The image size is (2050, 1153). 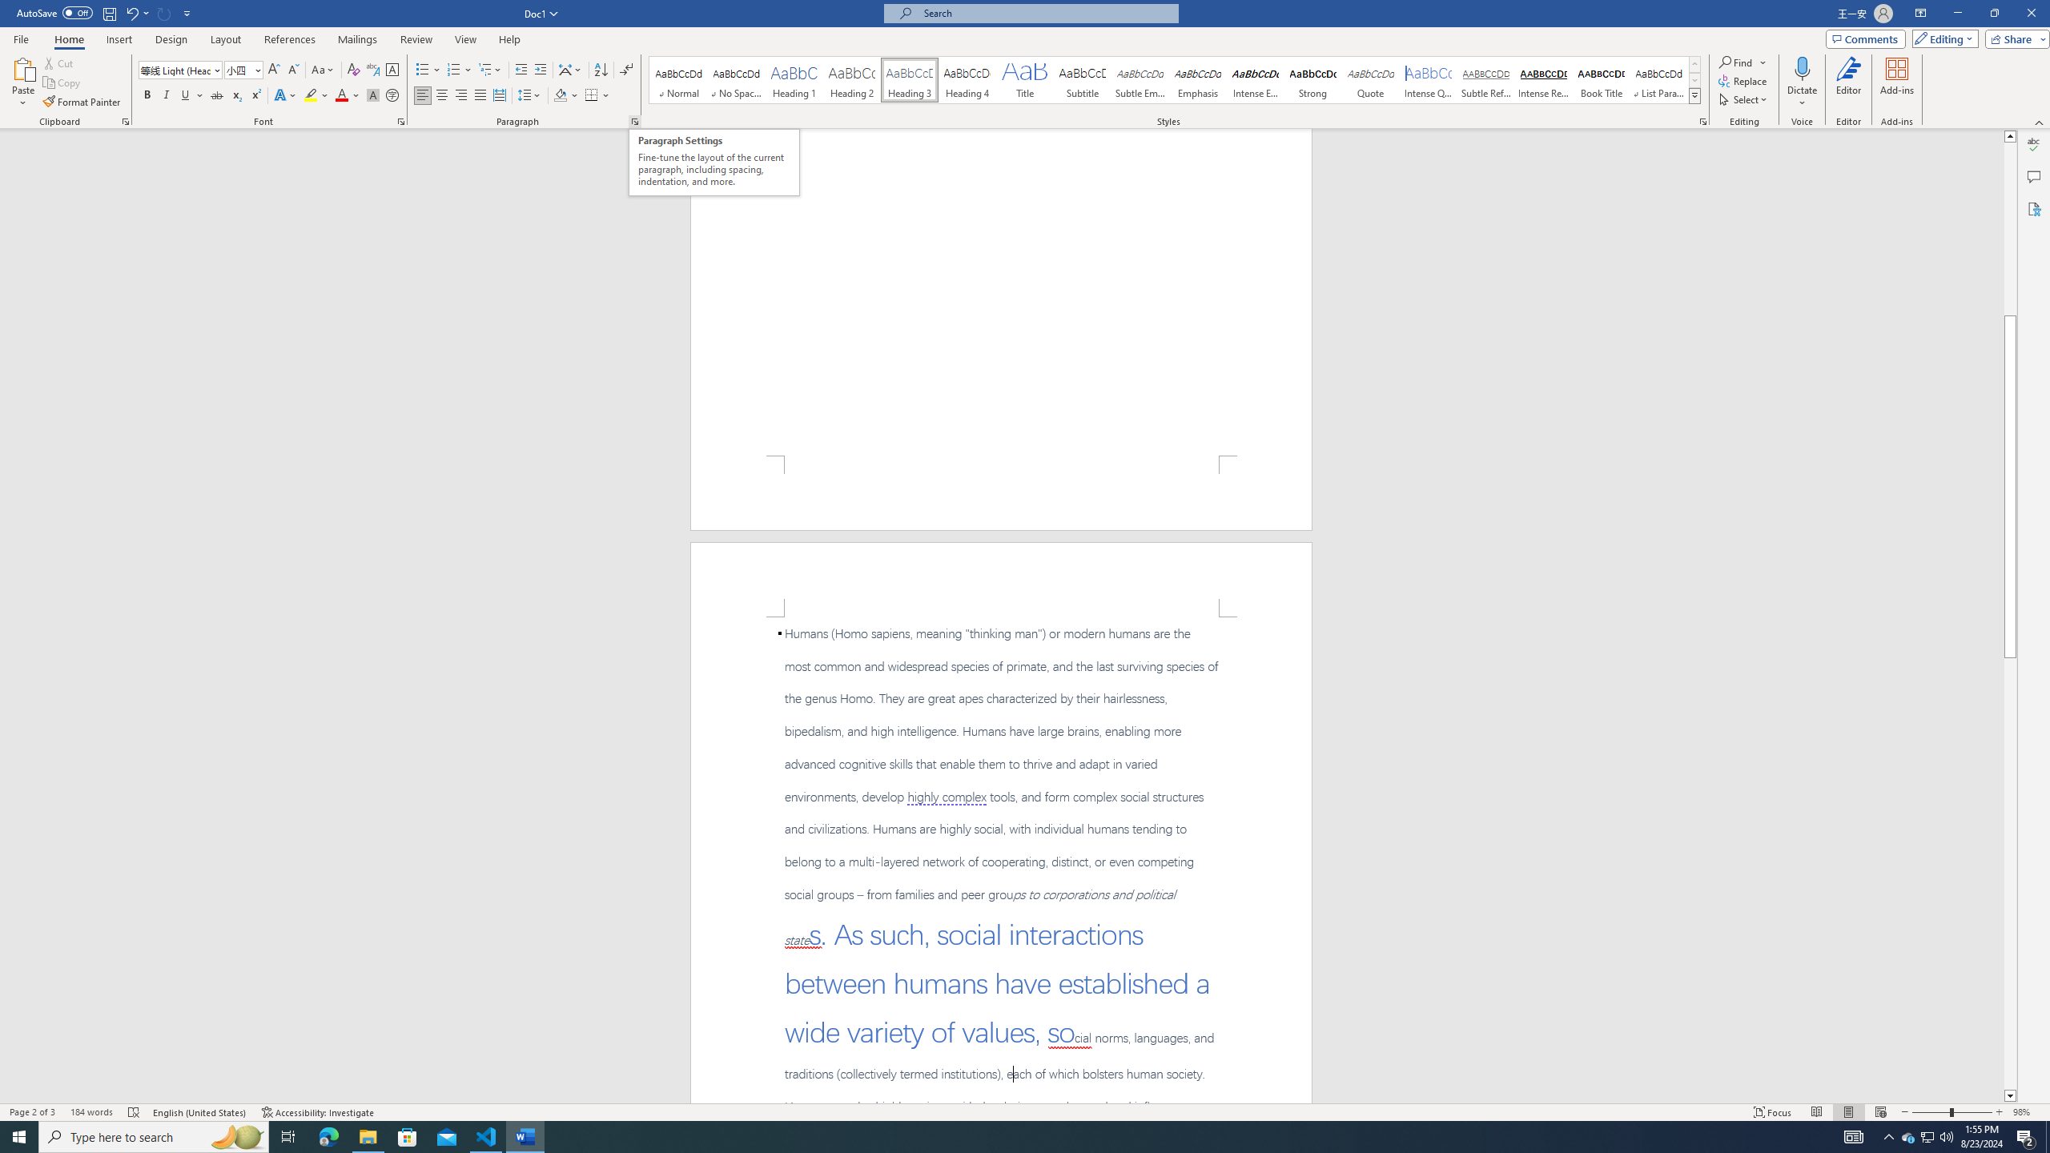 What do you see at coordinates (2034, 208) in the screenshot?
I see `Accessibility` at bounding box center [2034, 208].